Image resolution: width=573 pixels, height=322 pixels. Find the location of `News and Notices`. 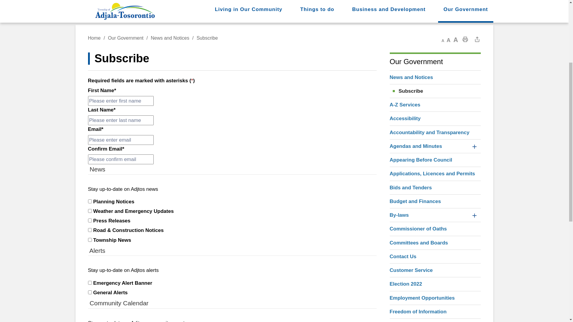

News and Notices is located at coordinates (173, 156).